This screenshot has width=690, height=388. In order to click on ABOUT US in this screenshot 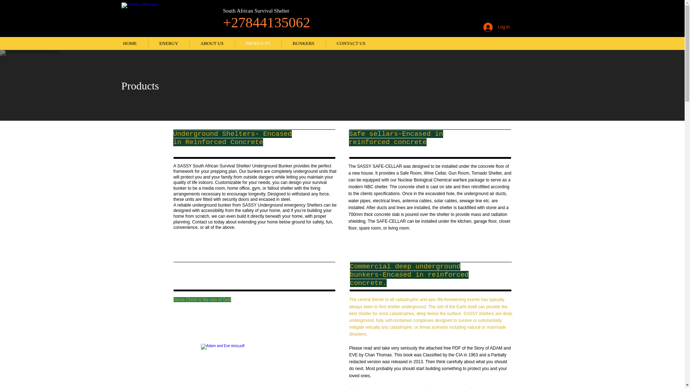, I will do `click(212, 43)`.